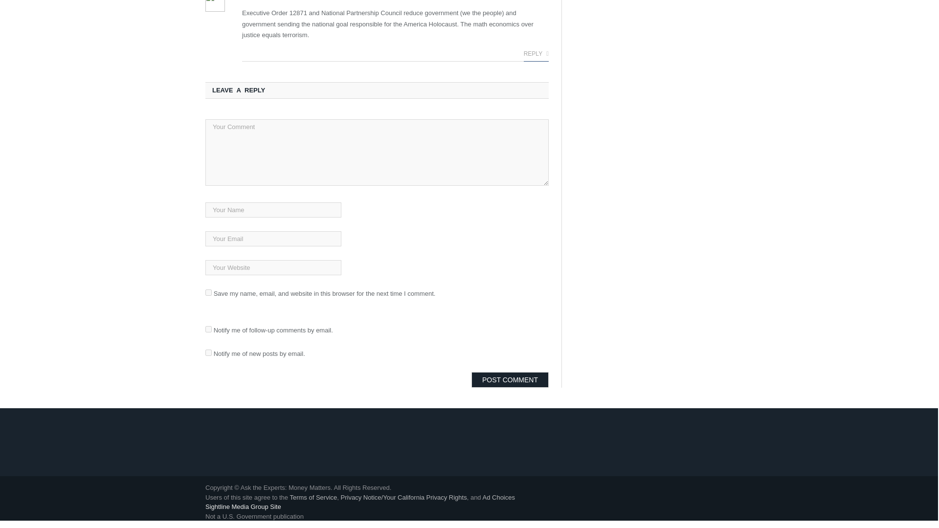  What do you see at coordinates (208, 330) in the screenshot?
I see `subscribe` at bounding box center [208, 330].